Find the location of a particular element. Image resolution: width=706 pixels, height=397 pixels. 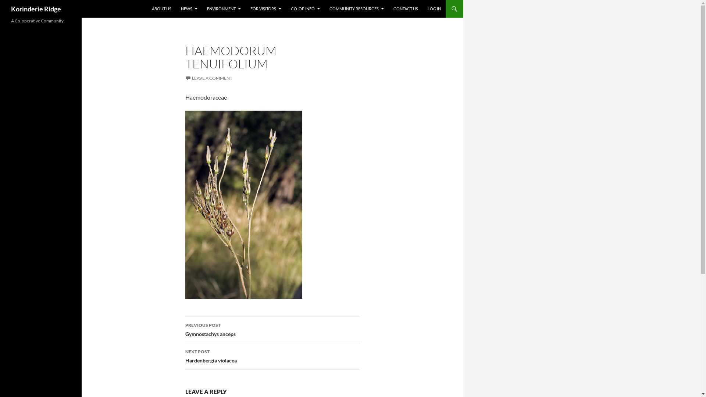

Haemodorum tenuifolium.png is located at coordinates (244, 205).